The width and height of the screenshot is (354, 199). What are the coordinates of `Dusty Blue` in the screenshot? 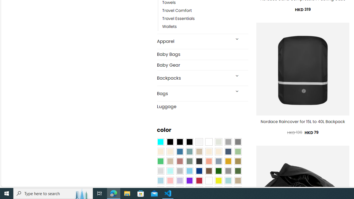 It's located at (218, 161).